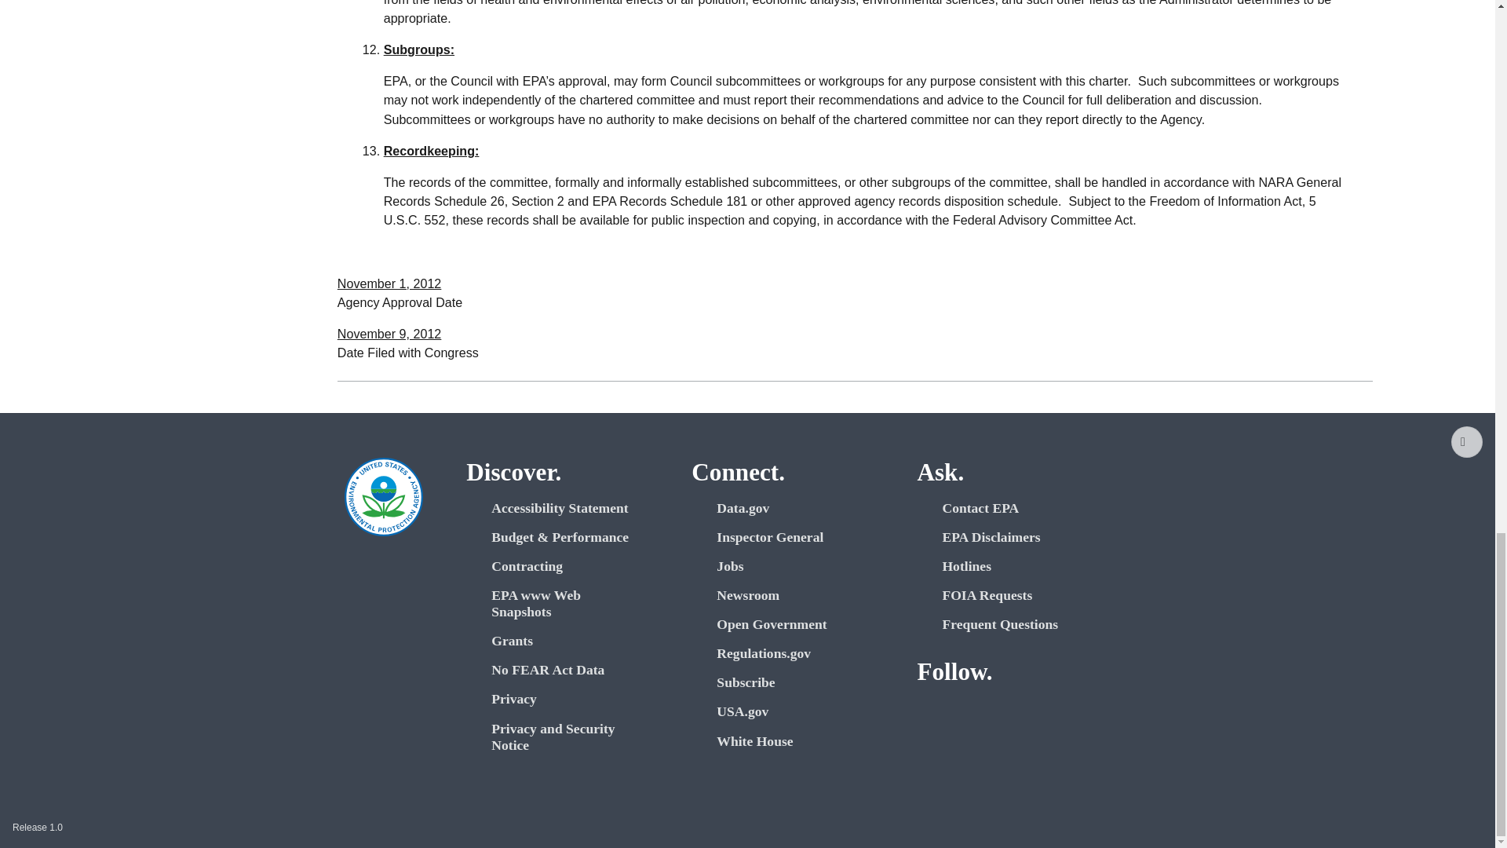 The image size is (1507, 848). I want to click on Accessibility Statement, so click(562, 508).